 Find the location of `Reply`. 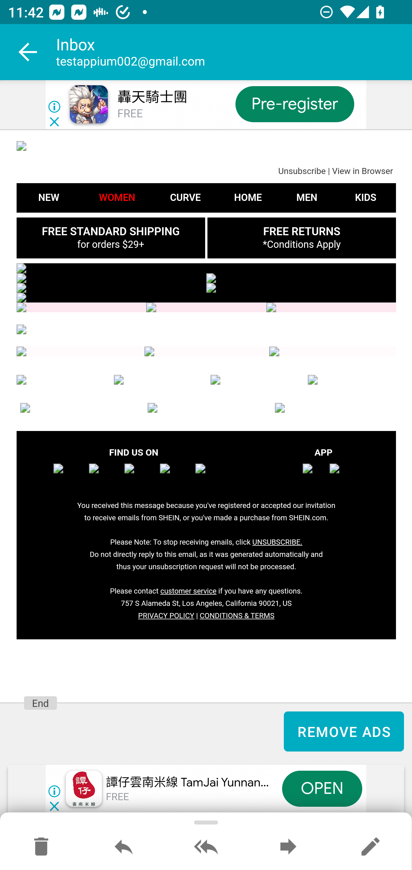

Reply is located at coordinates (124, 847).